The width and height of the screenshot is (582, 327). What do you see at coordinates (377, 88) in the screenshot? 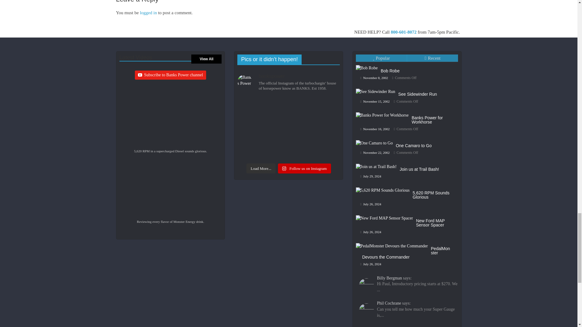
I see `See Sidewinder Run` at bounding box center [377, 88].